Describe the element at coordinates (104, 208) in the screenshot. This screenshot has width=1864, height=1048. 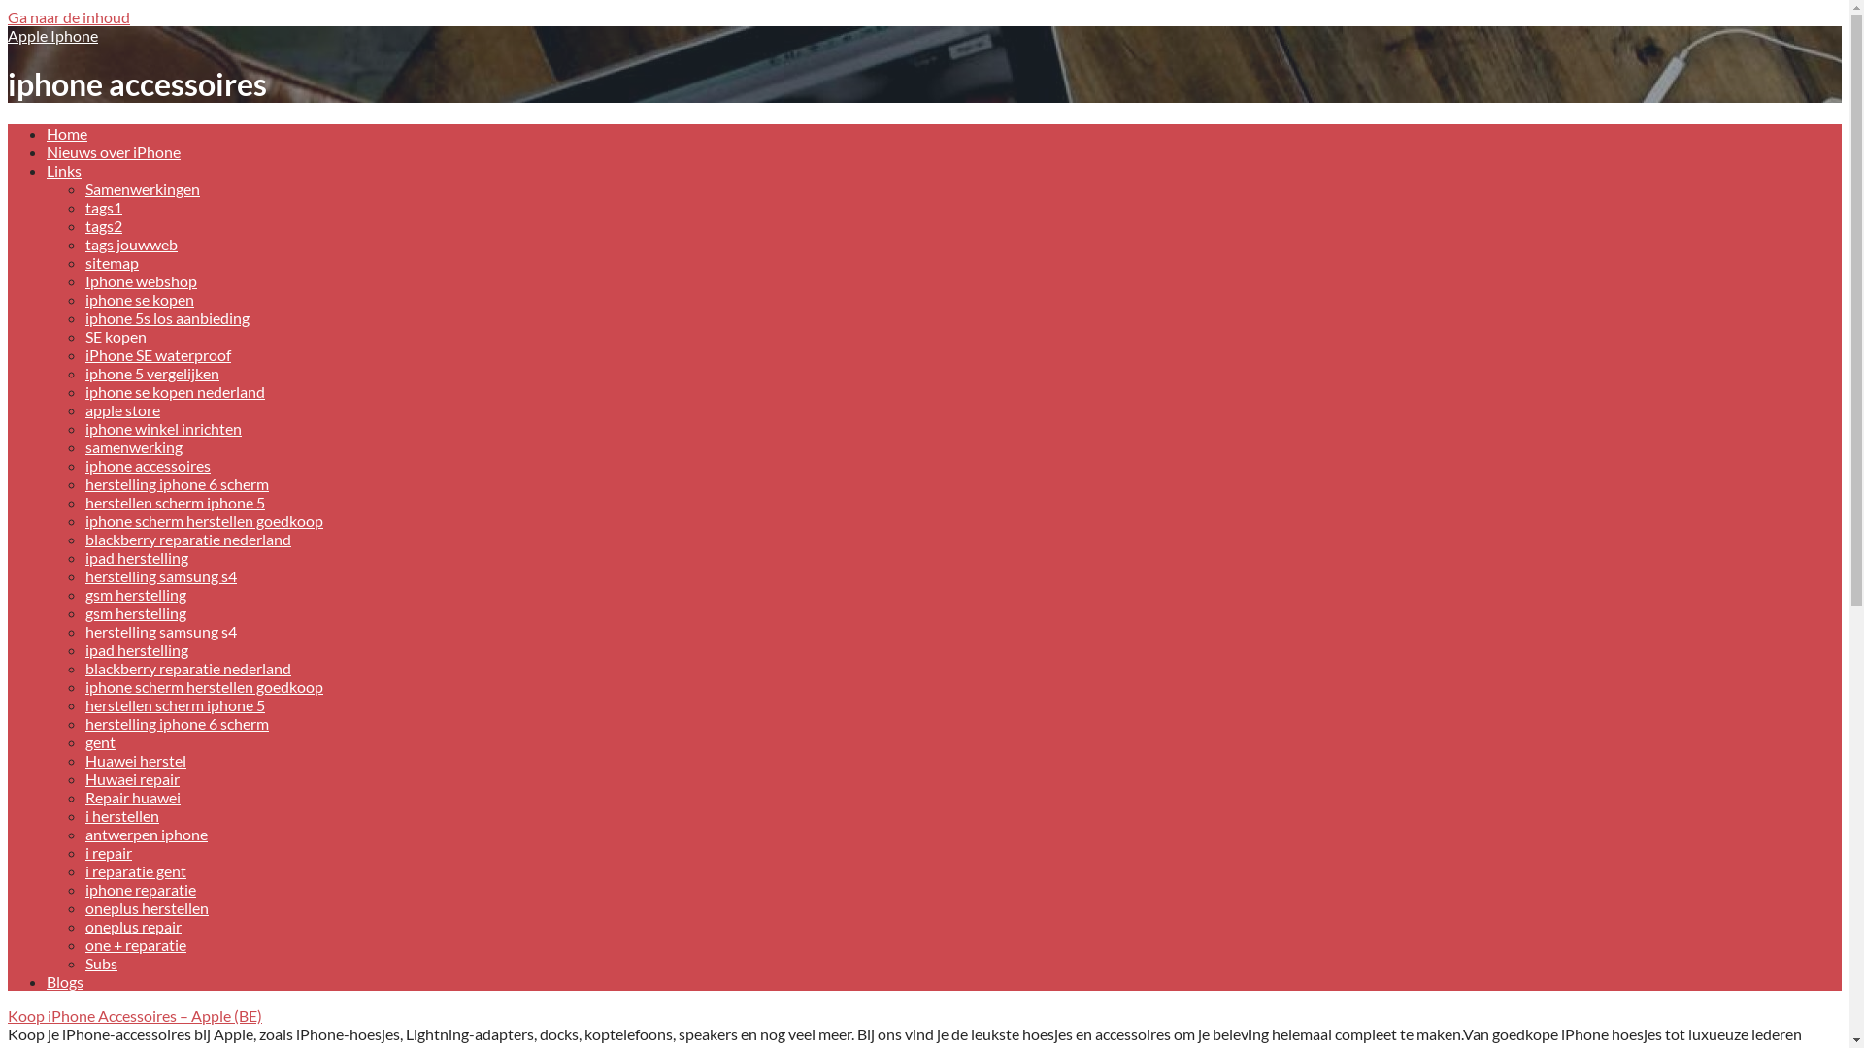
I see `tags1` at that location.